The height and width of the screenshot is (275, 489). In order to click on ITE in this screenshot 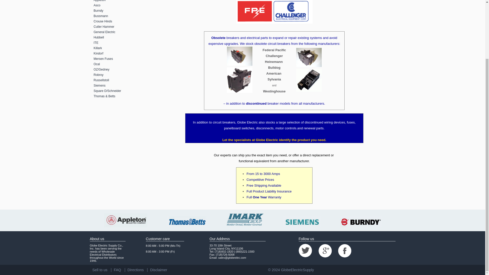, I will do `click(119, 43)`.